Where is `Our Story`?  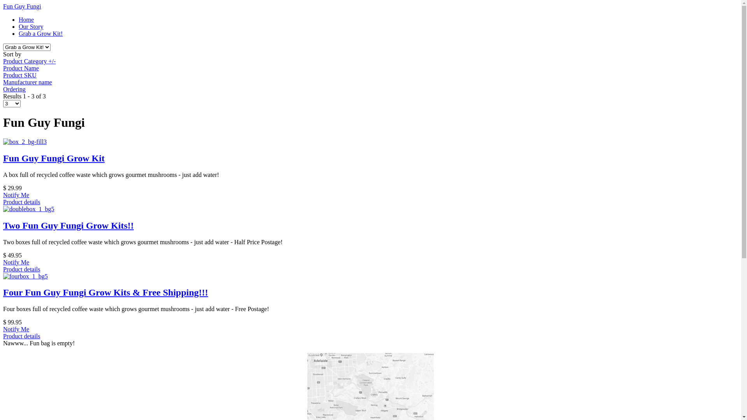 Our Story is located at coordinates (31, 26).